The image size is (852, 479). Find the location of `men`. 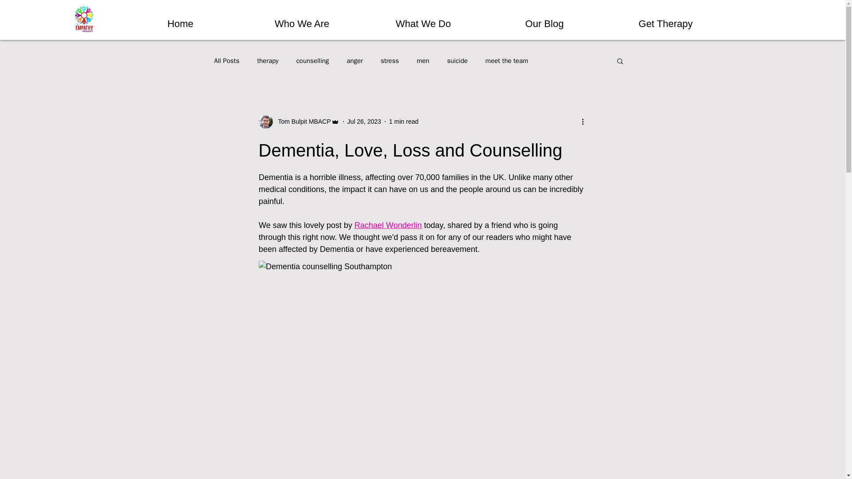

men is located at coordinates (422, 61).